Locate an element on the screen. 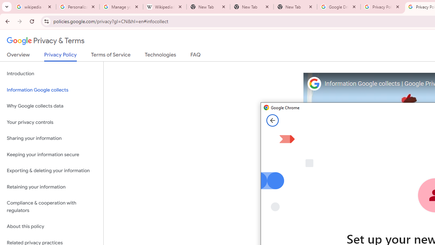 The width and height of the screenshot is (435, 245). FAQ is located at coordinates (196, 56).